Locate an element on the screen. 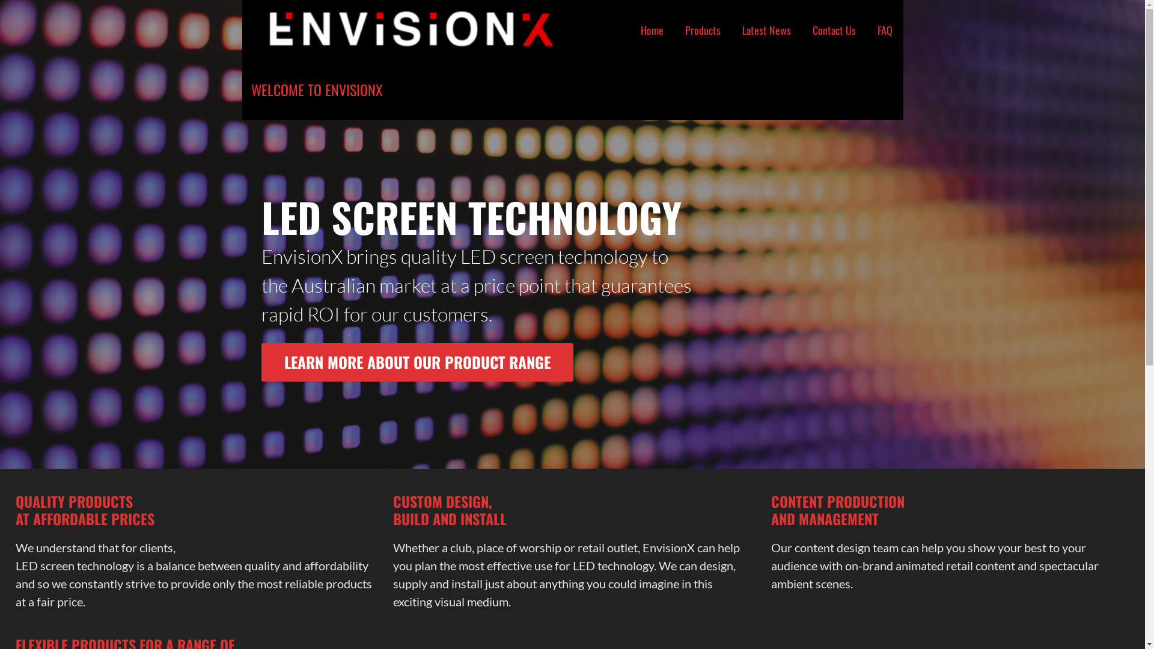  WELCOME TO ENVISIONX is located at coordinates (317, 90).